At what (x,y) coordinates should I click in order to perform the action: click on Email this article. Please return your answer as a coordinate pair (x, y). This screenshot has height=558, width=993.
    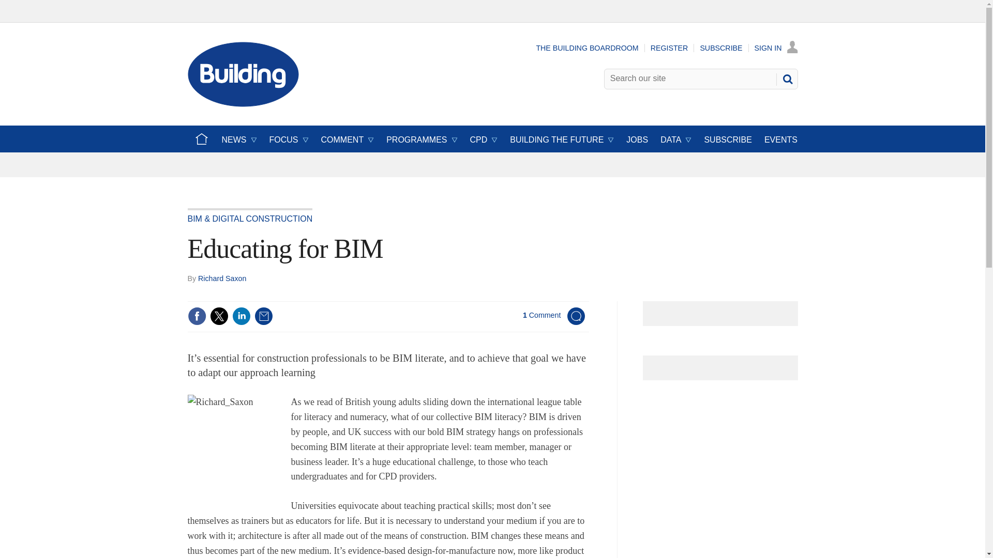
    Looking at the image, I should click on (264, 316).